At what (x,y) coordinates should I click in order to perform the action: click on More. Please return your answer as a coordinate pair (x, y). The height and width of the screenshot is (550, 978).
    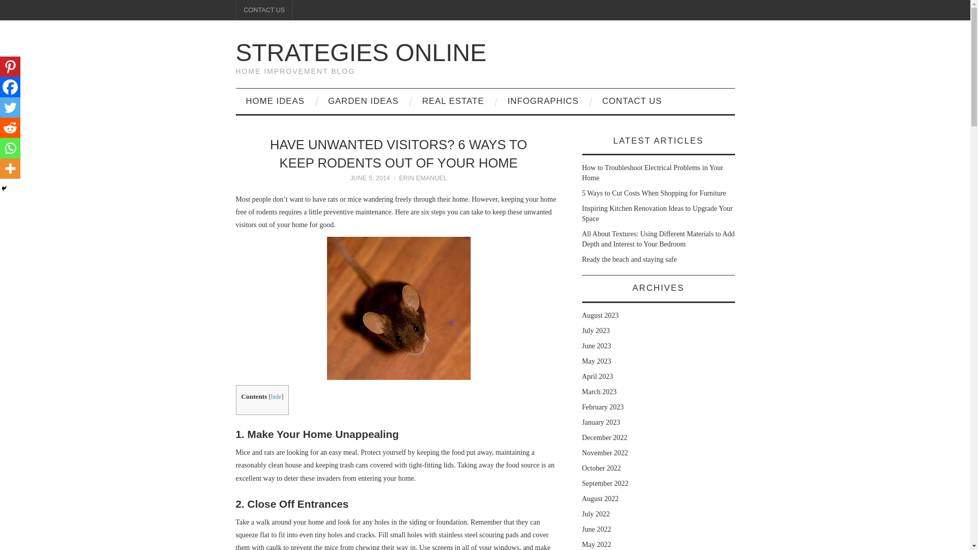
    Looking at the image, I should click on (10, 169).